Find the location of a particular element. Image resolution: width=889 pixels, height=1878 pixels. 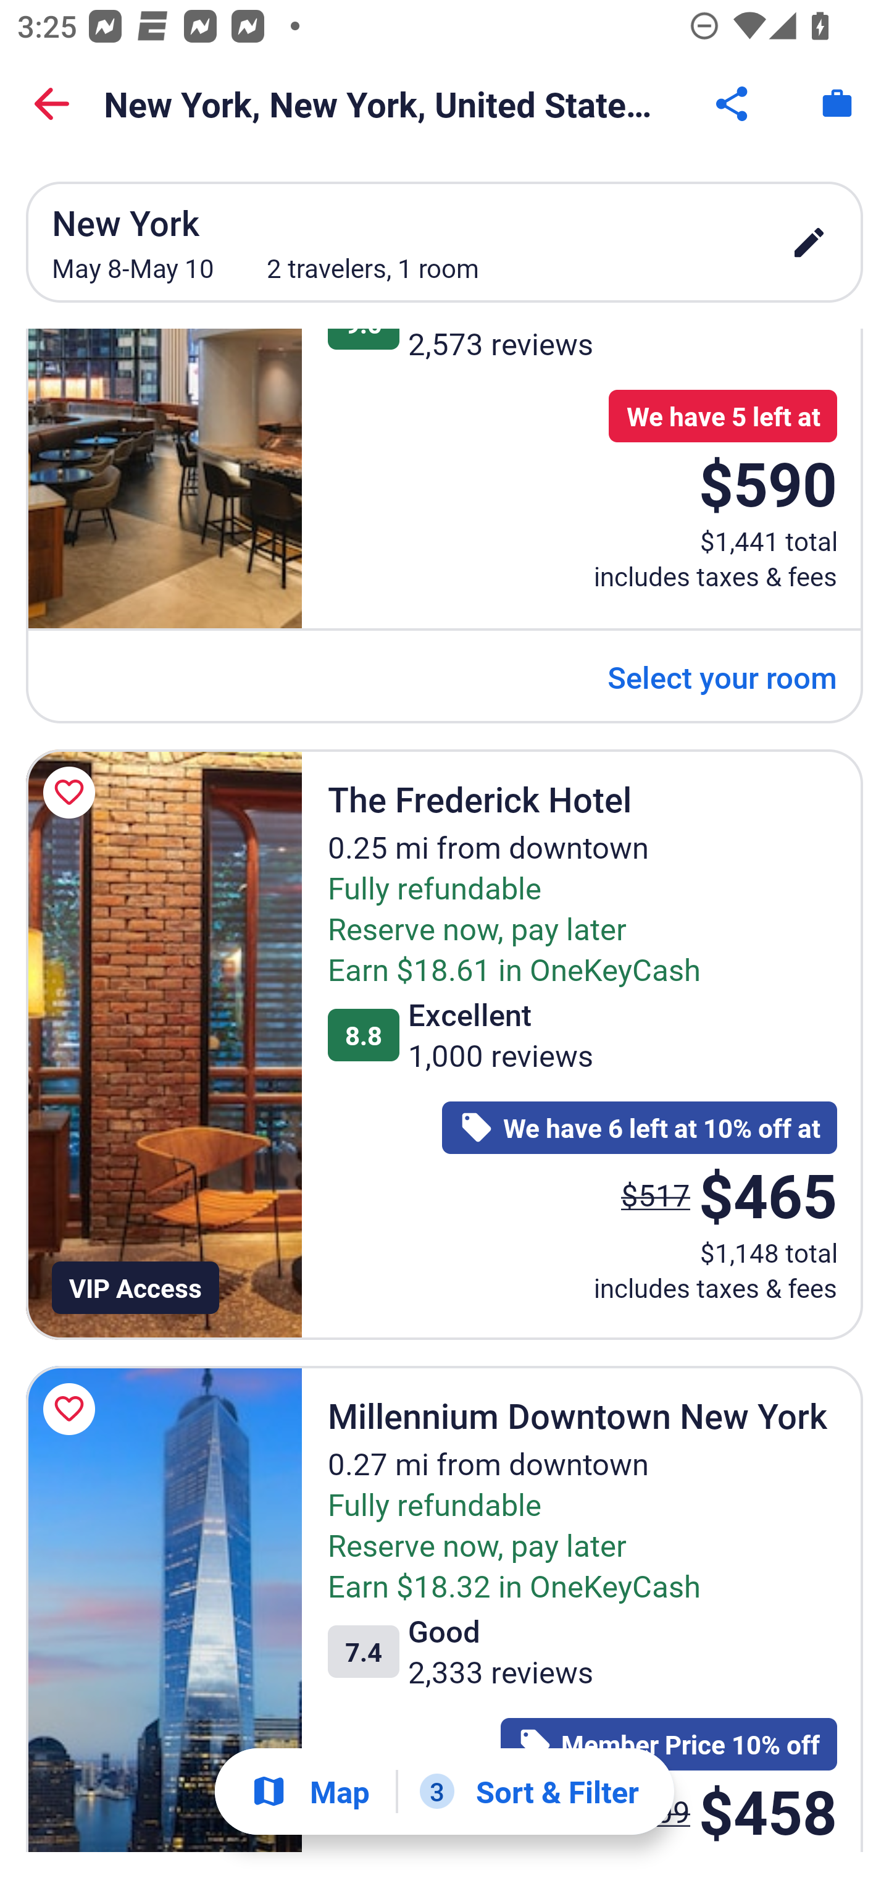

Trips. Button is located at coordinates (837, 104).